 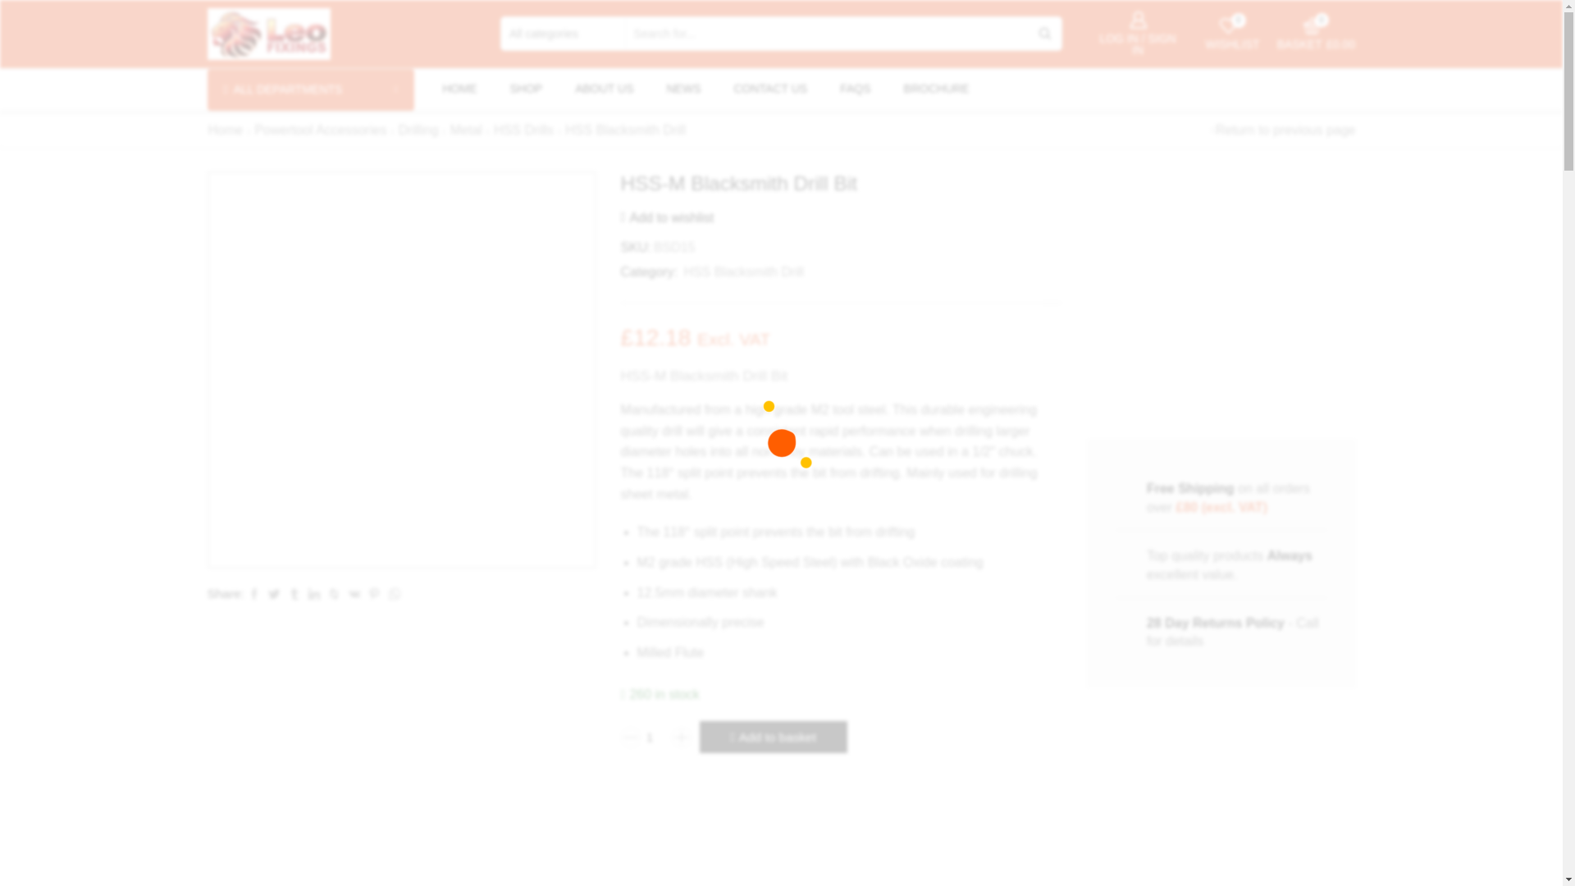 What do you see at coordinates (682, 89) in the screenshot?
I see `NEWS` at bounding box center [682, 89].